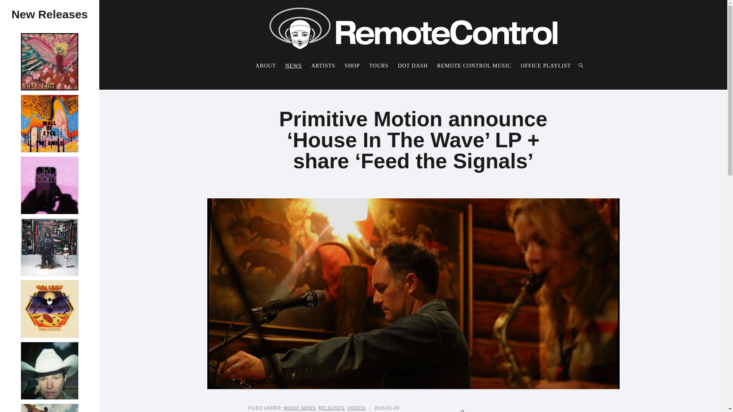 This screenshot has height=412, width=733. I want to click on RELEASES, so click(331, 408).